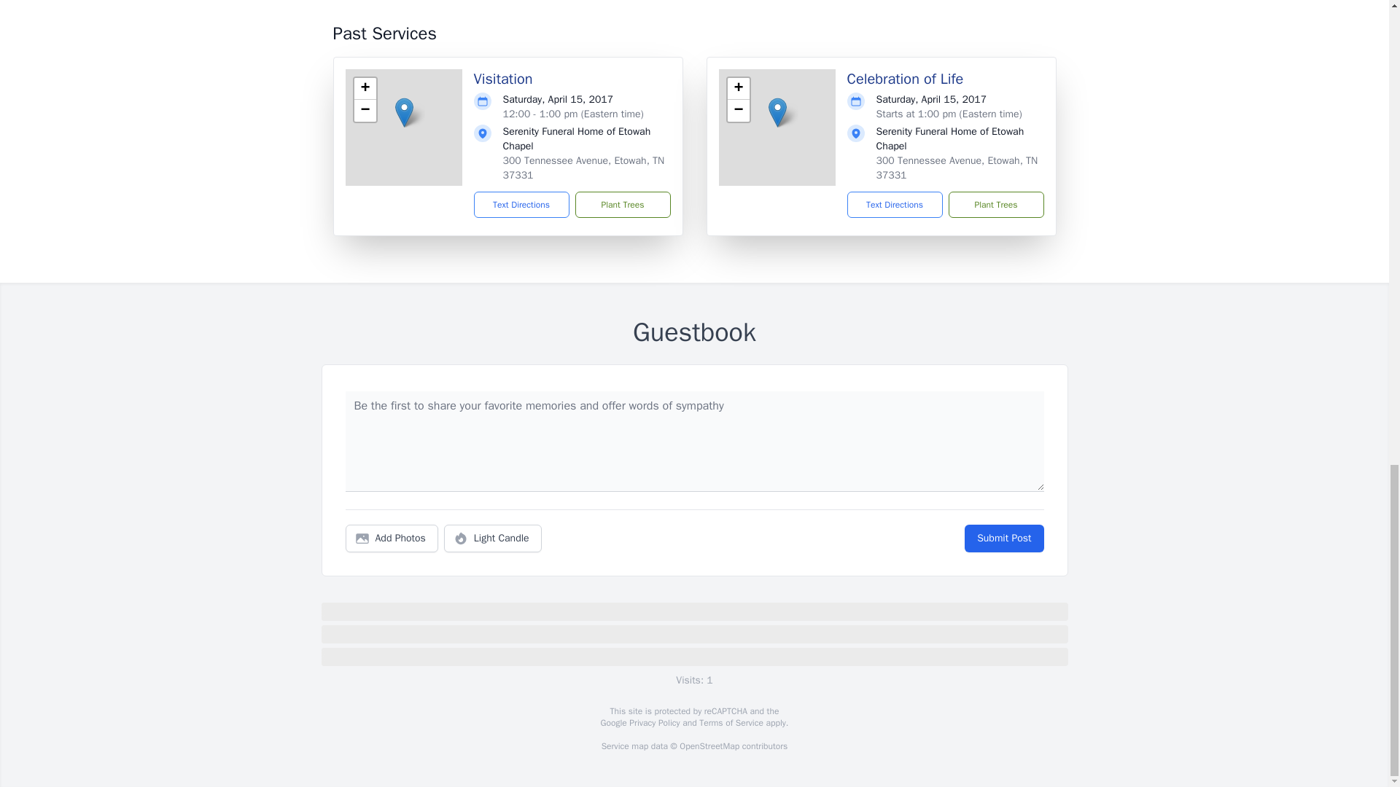 Image resolution: width=1400 pixels, height=787 pixels. I want to click on Zoom out, so click(365, 111).